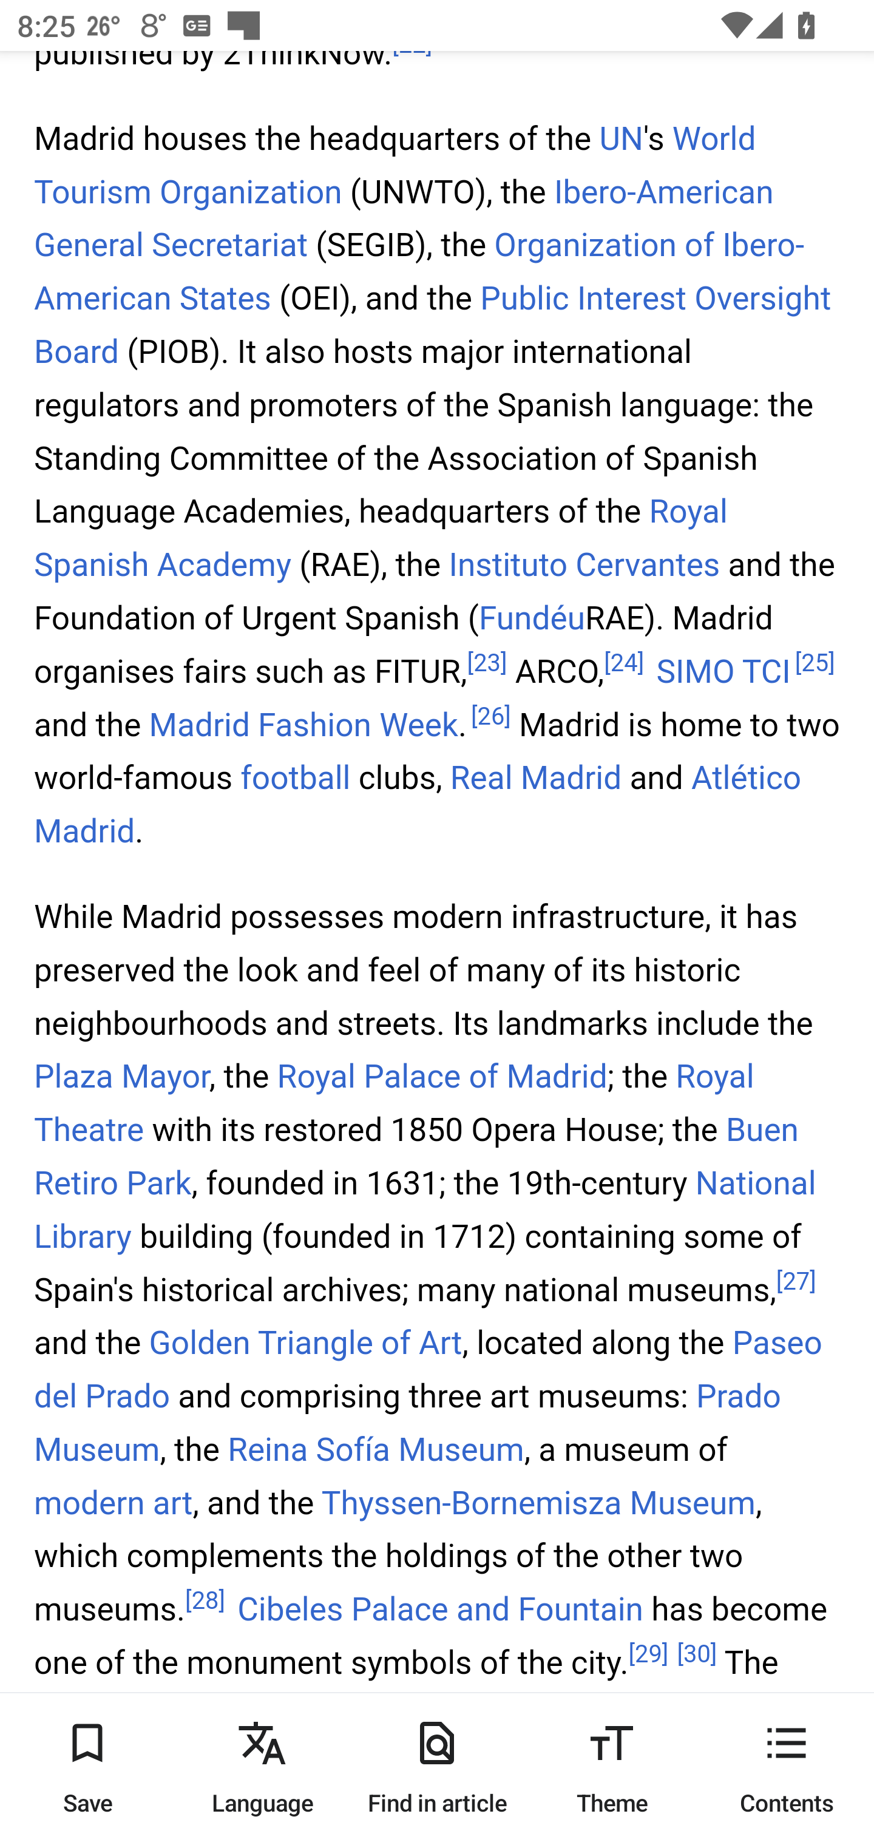  Describe the element at coordinates (205, 1601) in the screenshot. I see `[] [ 28 ]` at that location.